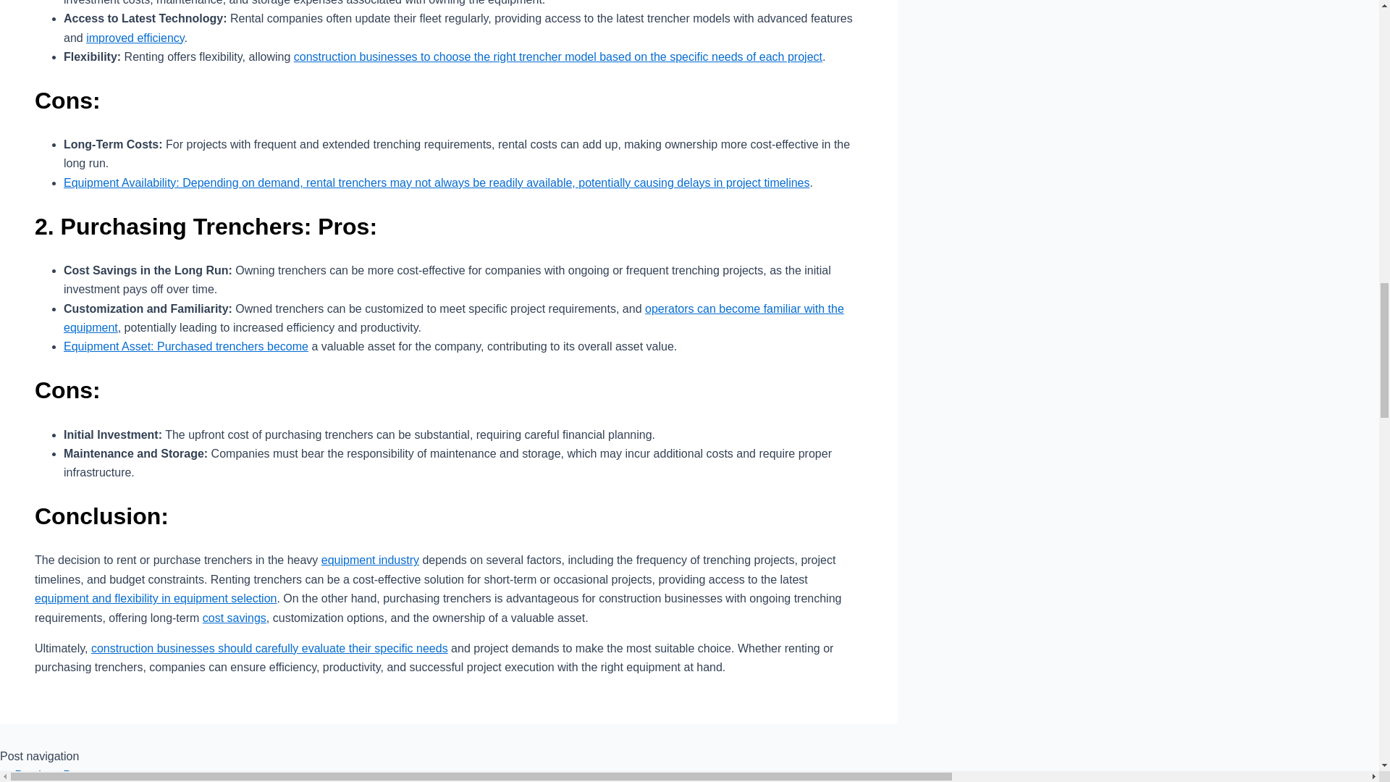 The width and height of the screenshot is (1390, 782). Describe the element at coordinates (156, 598) in the screenshot. I see `equipment and flexibility in equipment selection` at that location.